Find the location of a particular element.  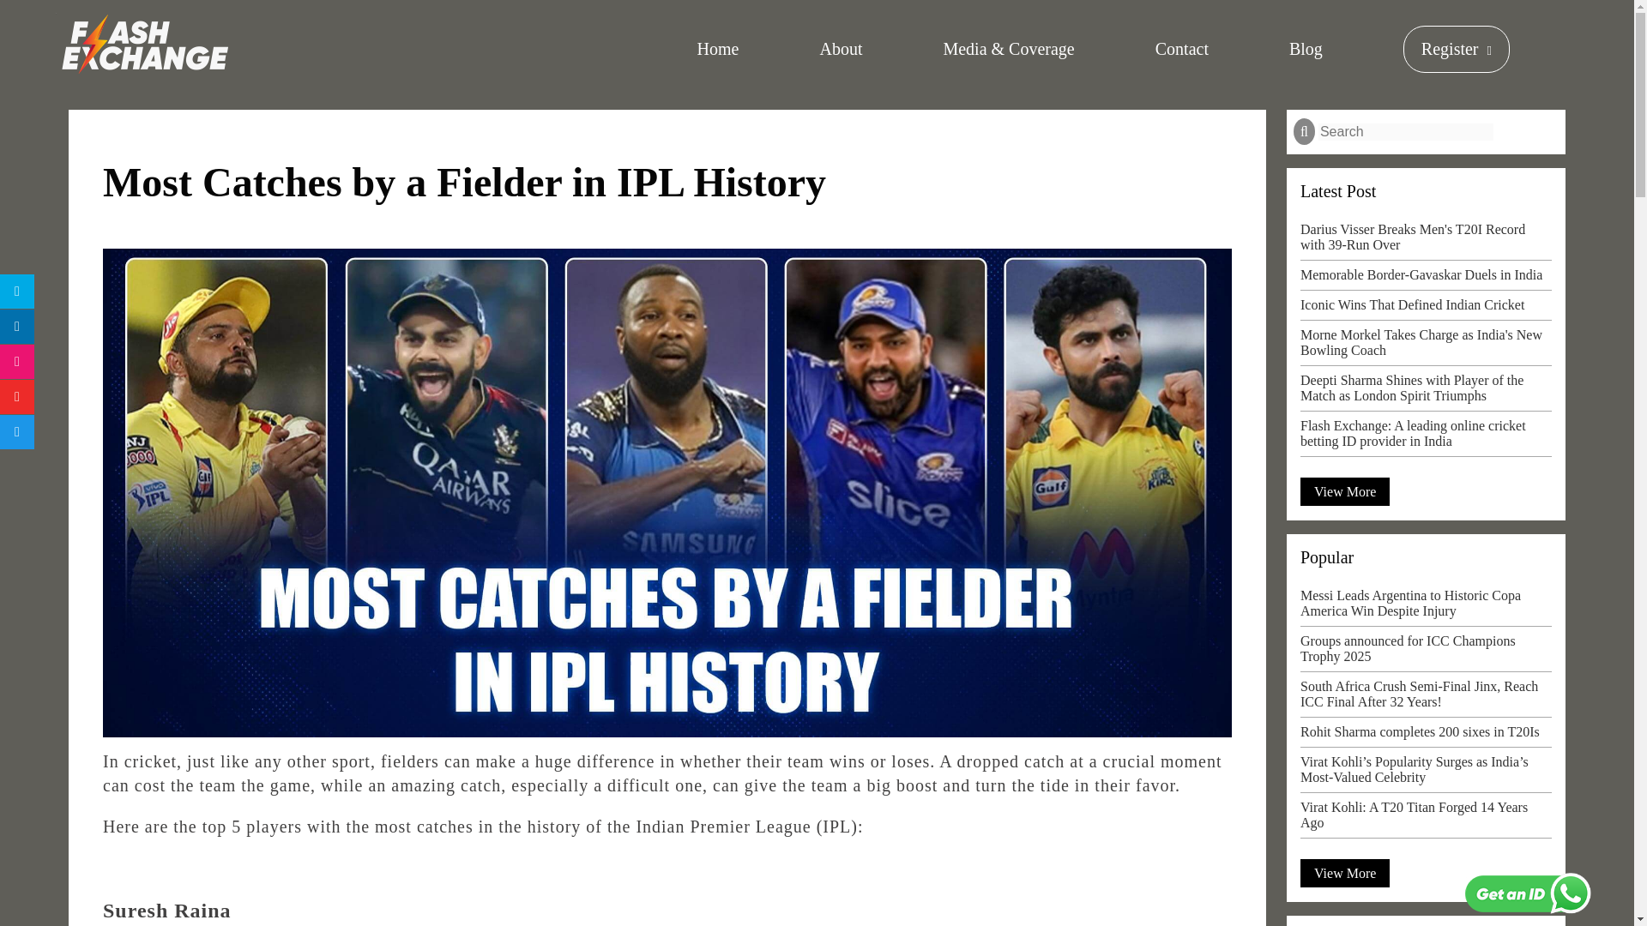

About is located at coordinates (840, 50).